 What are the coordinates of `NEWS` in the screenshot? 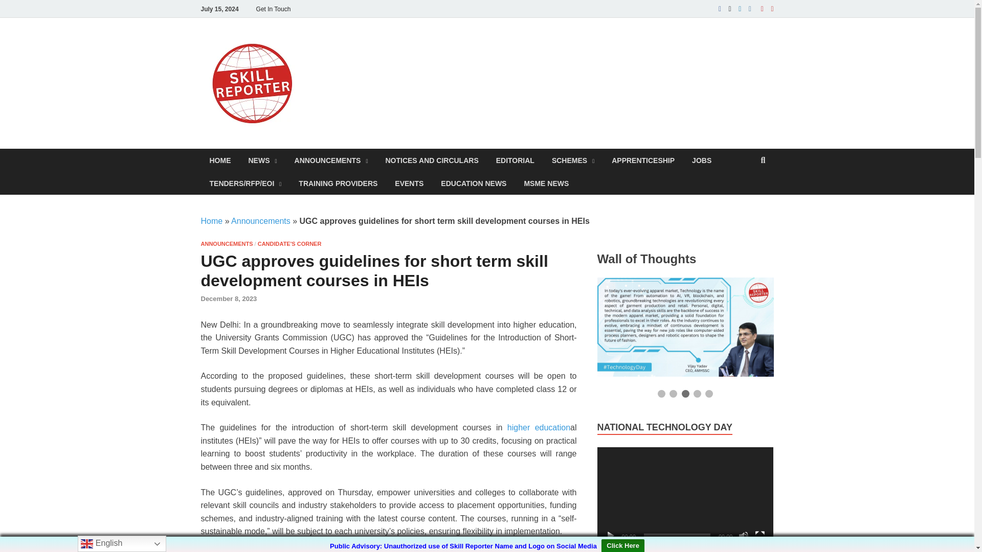 It's located at (262, 159).